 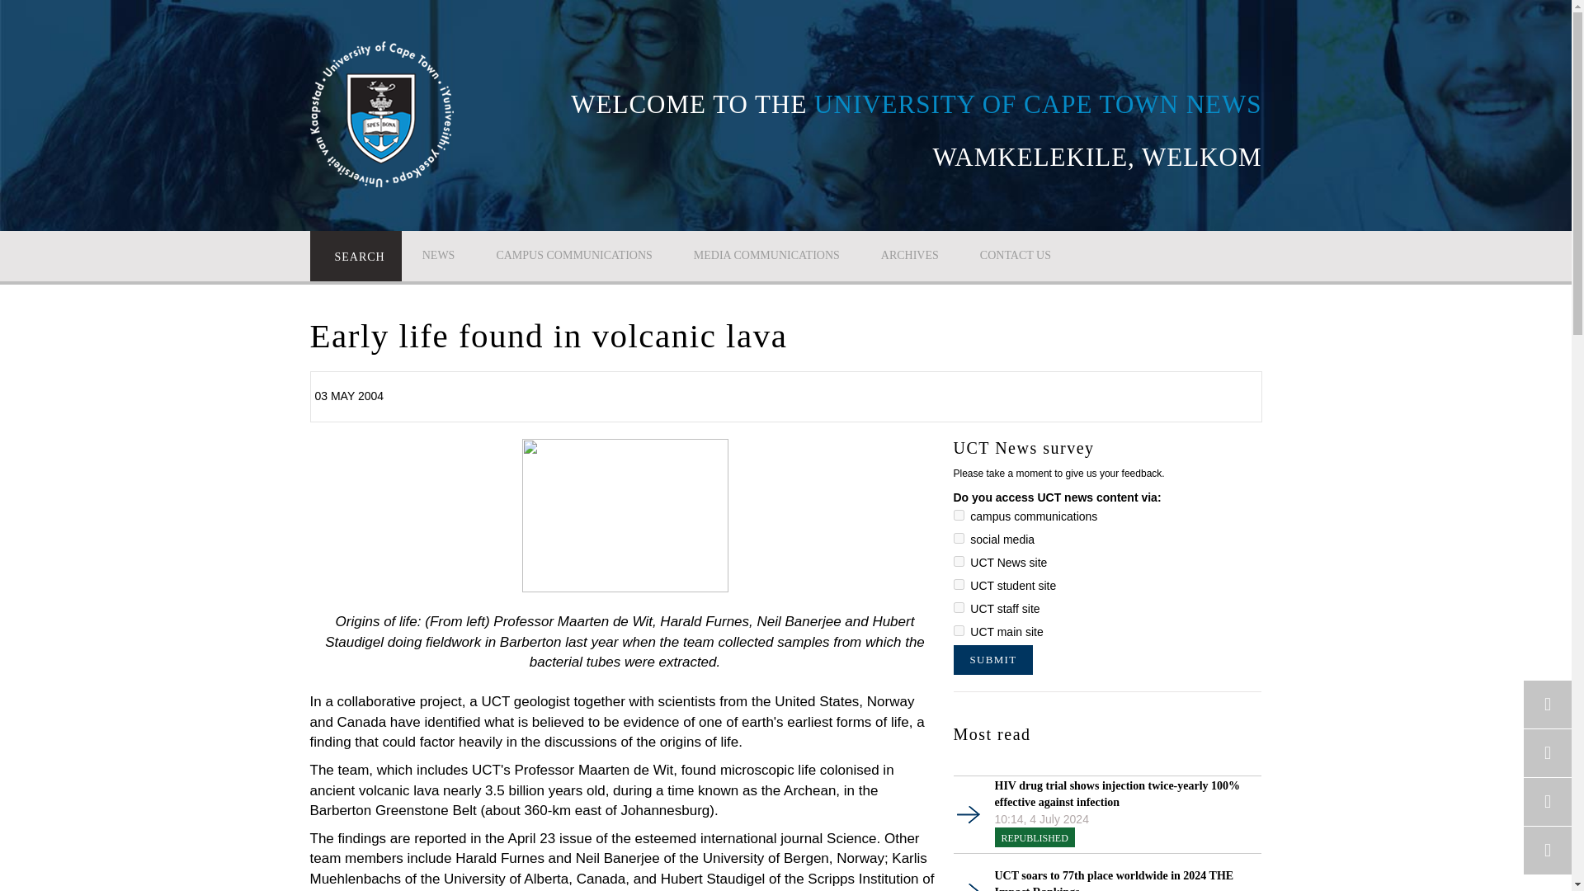 I want to click on 21, so click(x=959, y=538).